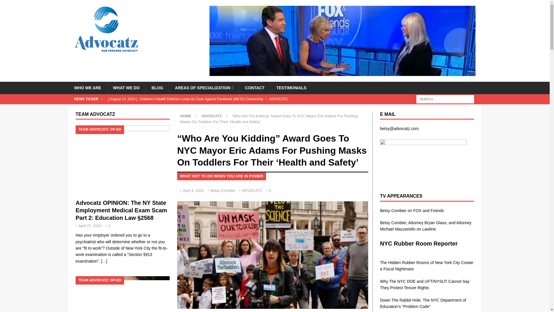 The image size is (554, 312). What do you see at coordinates (221, 109) in the screenshot?
I see `Whistleblower Case Against Merck Over MMR Vaccine Dismissed` at bounding box center [221, 109].